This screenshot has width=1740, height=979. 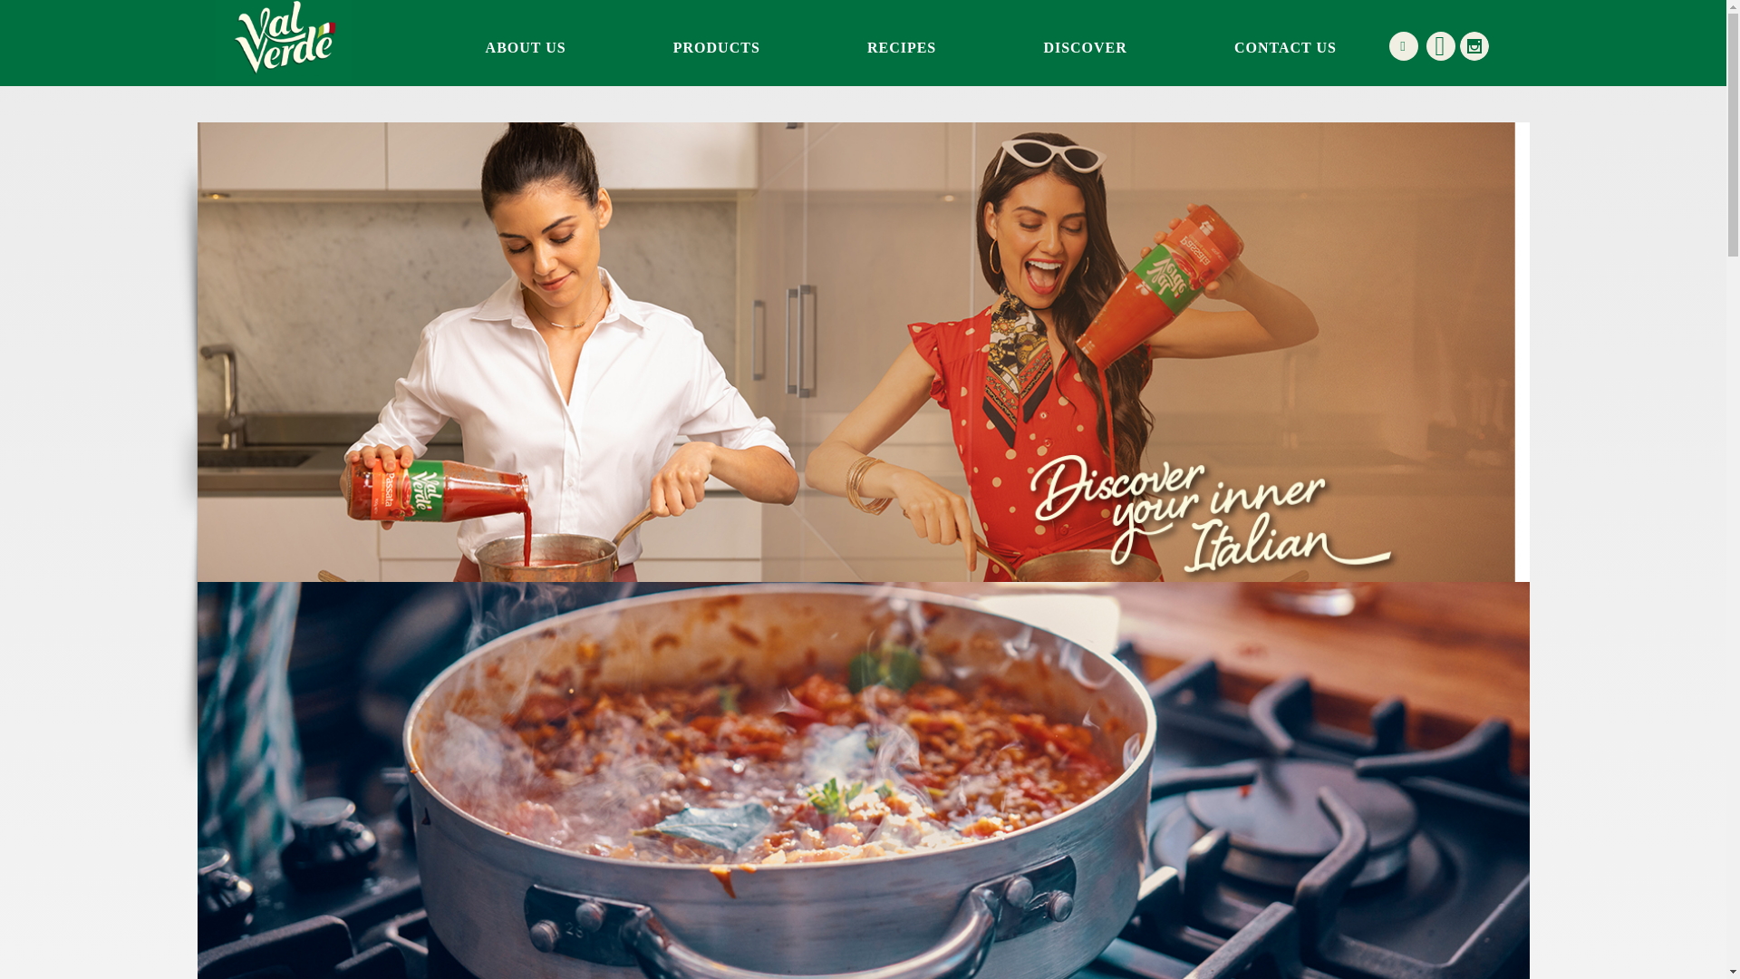 What do you see at coordinates (717, 47) in the screenshot?
I see `PRODUCTS` at bounding box center [717, 47].